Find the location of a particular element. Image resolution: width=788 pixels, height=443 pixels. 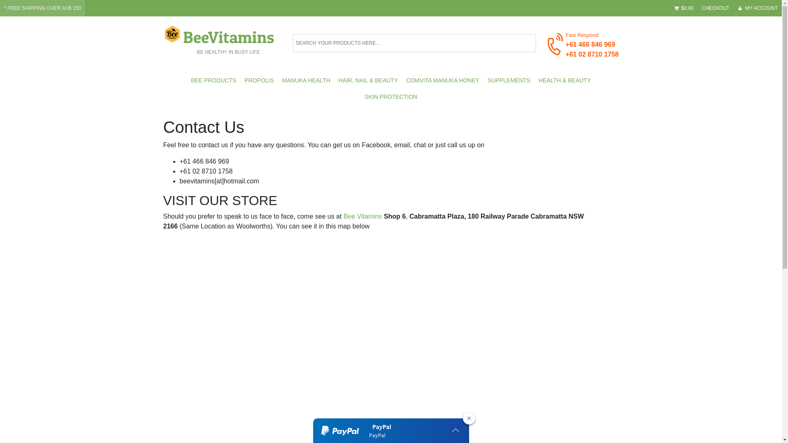

$0.00 is located at coordinates (684, 8).